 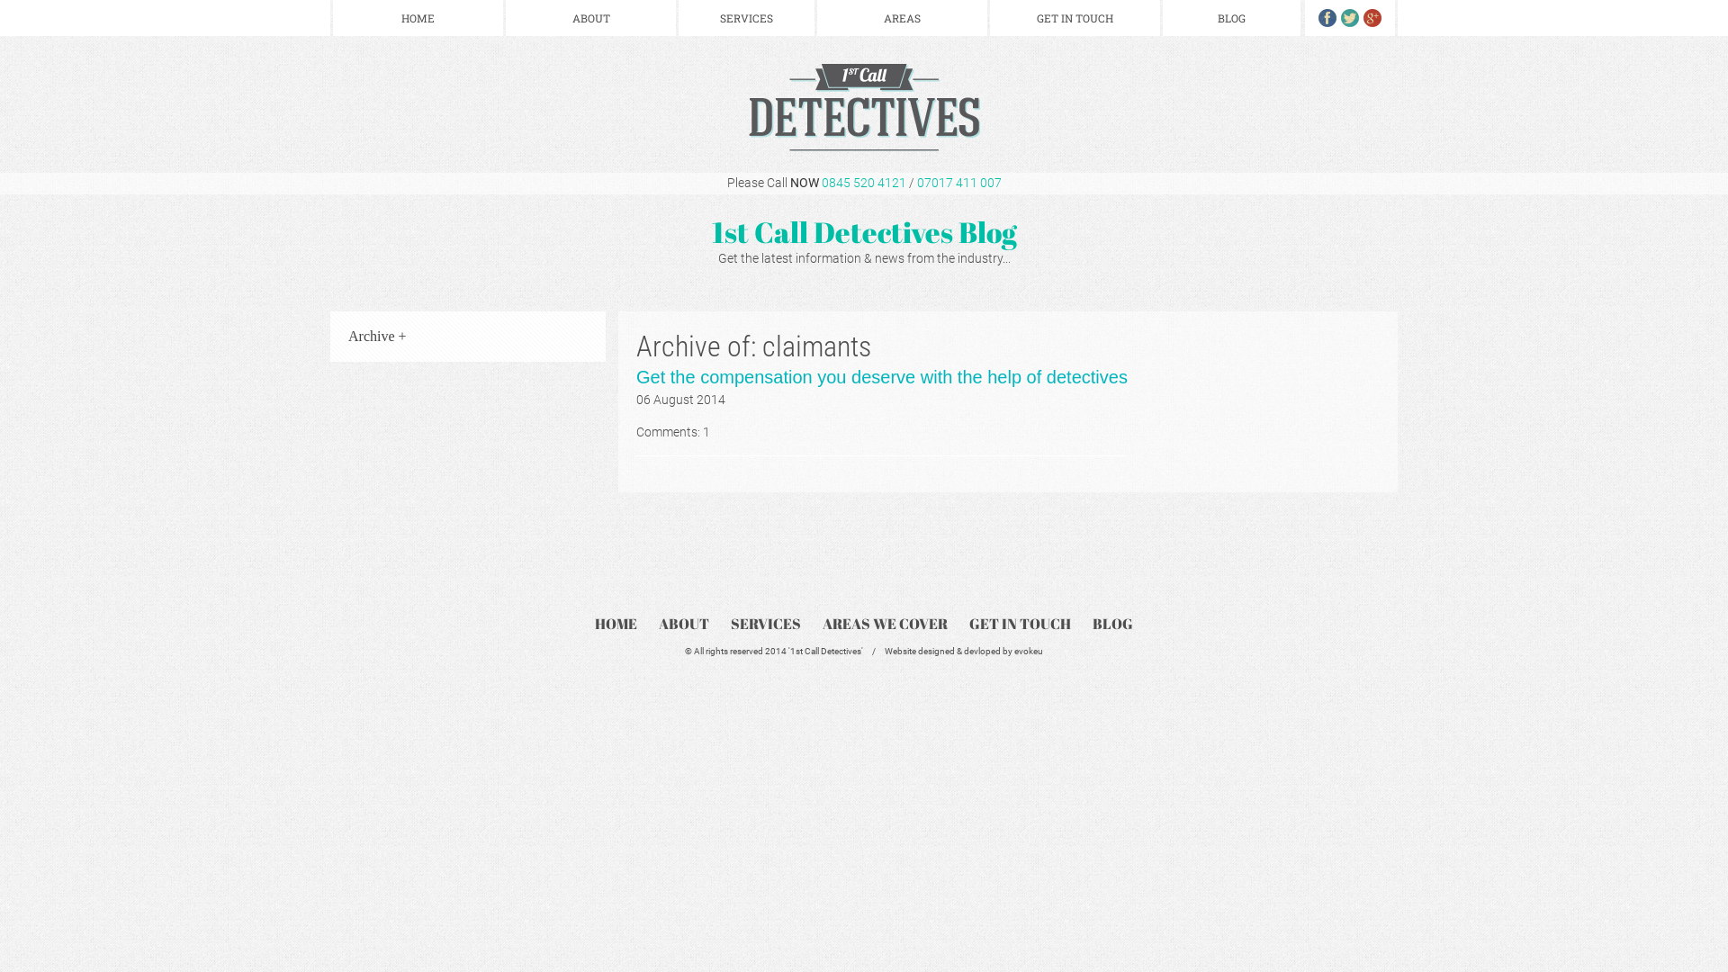 I want to click on GET IN TOUCH, so click(x=1021, y=624).